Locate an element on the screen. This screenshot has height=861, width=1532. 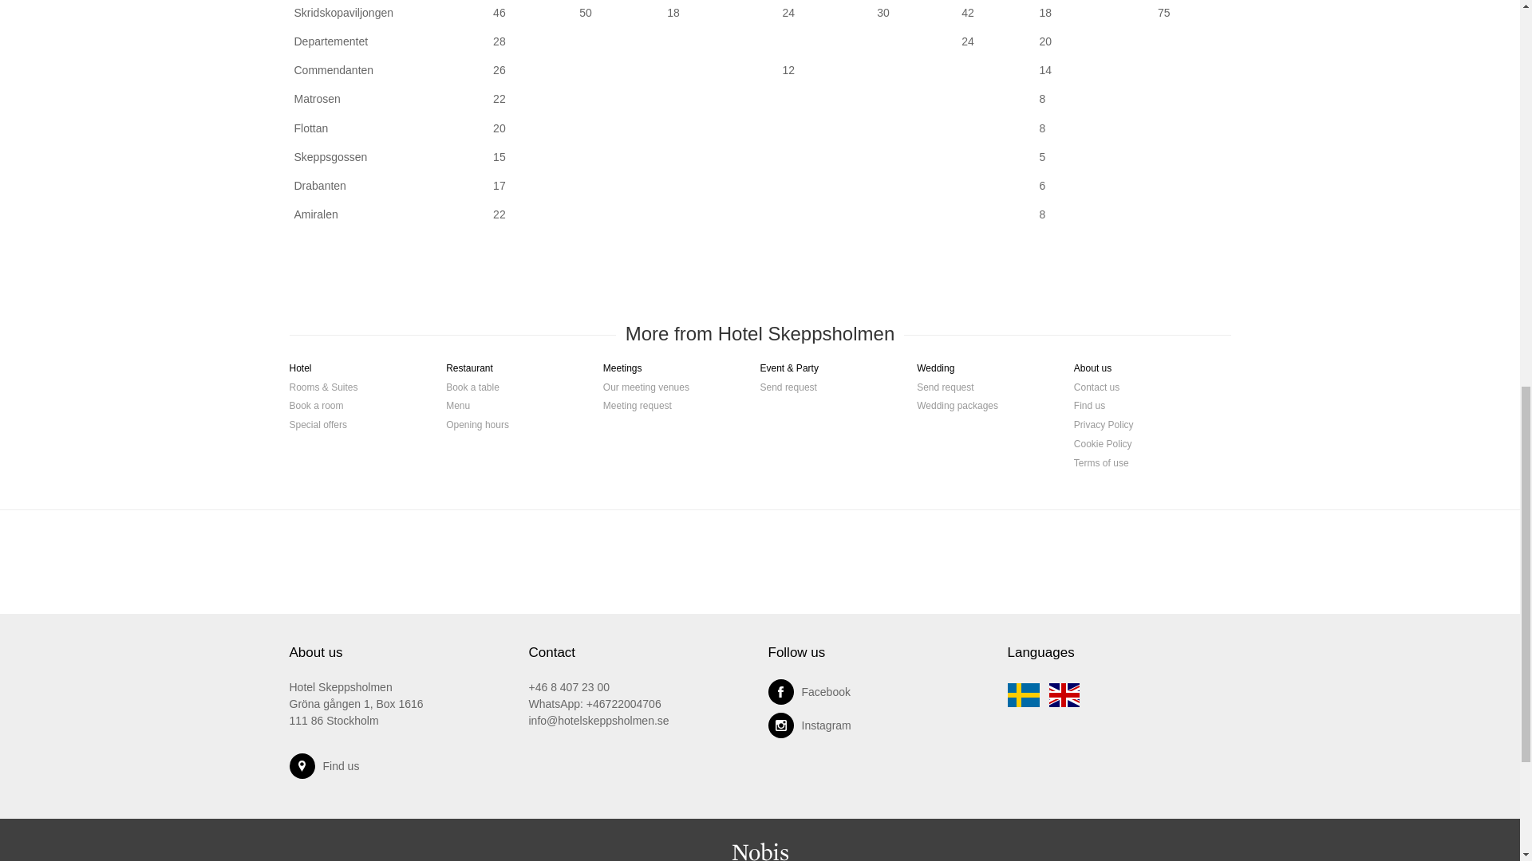
Hotel is located at coordinates (300, 372).